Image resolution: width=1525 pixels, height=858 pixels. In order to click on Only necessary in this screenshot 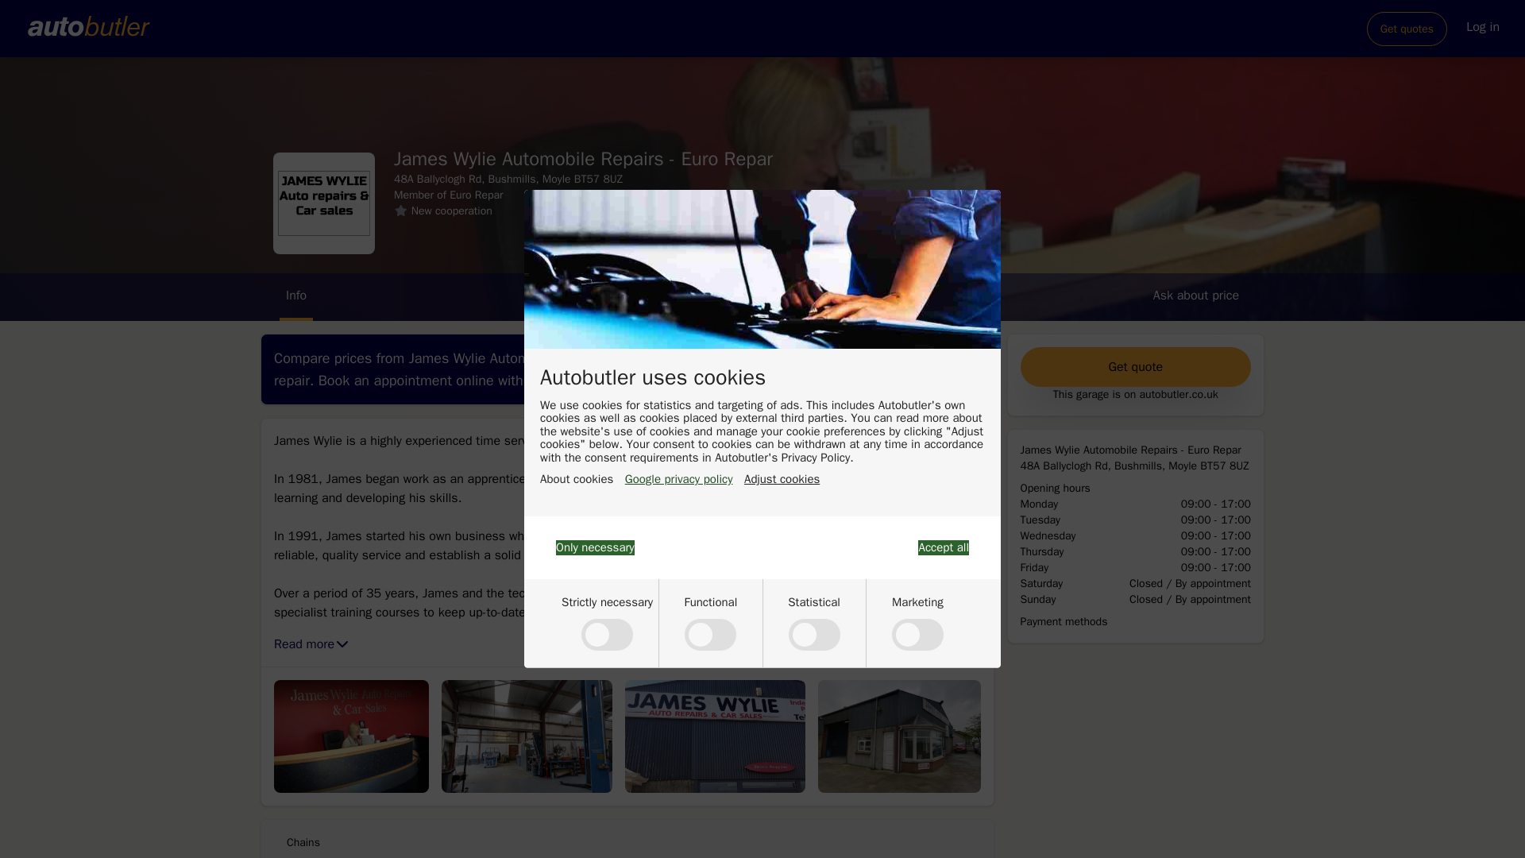, I will do `click(595, 547)`.